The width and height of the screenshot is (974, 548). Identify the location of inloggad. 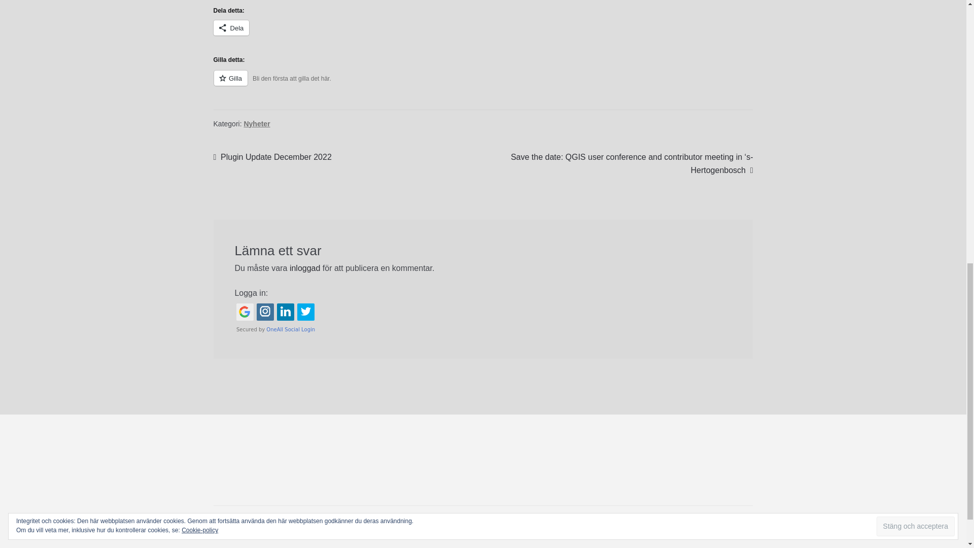
(304, 268).